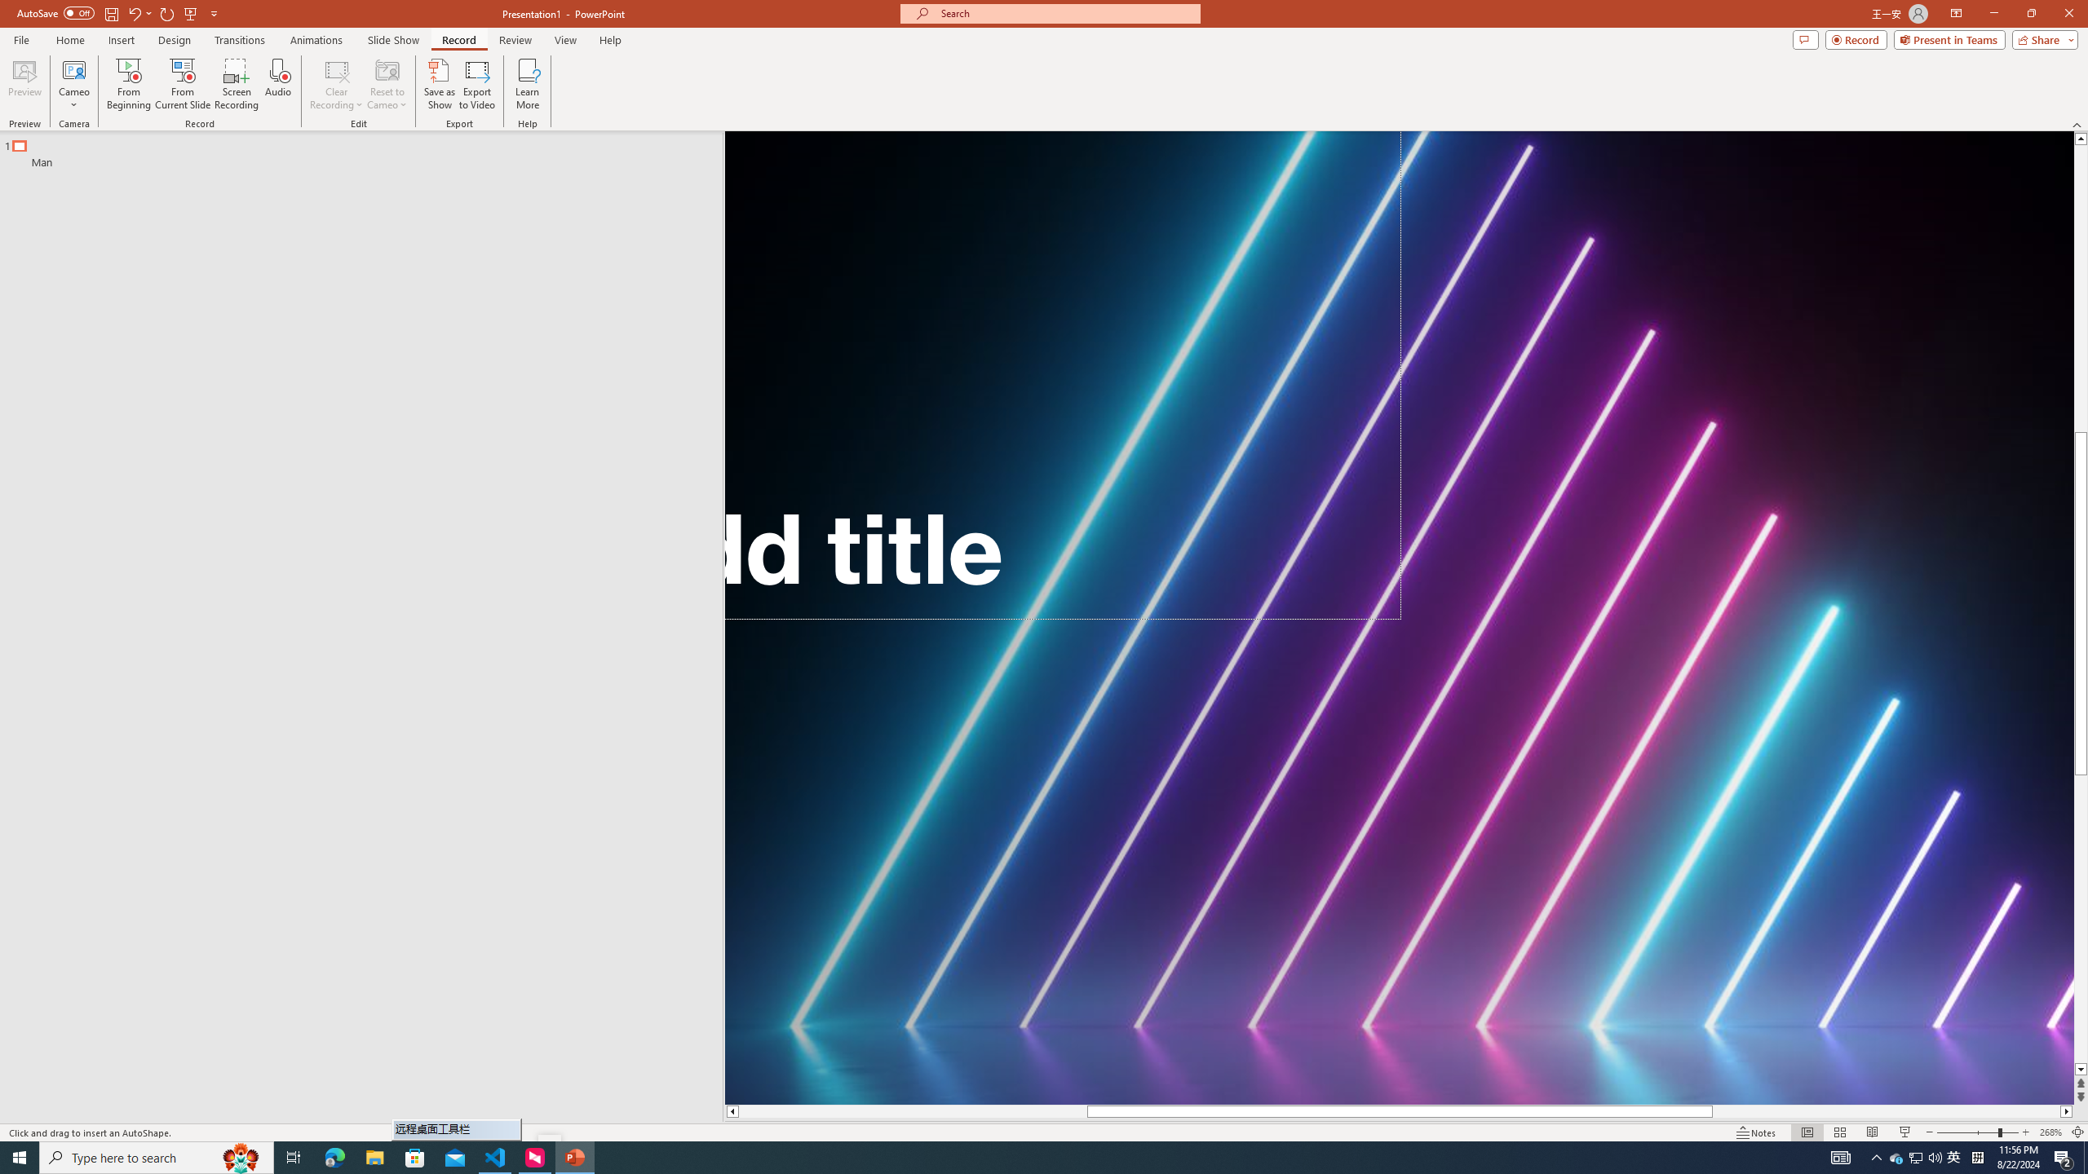 The image size is (2088, 1174). What do you see at coordinates (277, 84) in the screenshot?
I see `Audio` at bounding box center [277, 84].